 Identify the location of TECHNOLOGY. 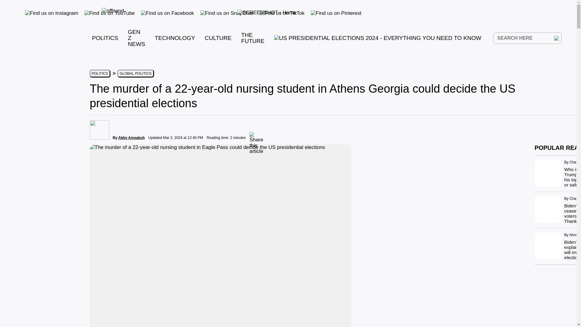
(175, 38).